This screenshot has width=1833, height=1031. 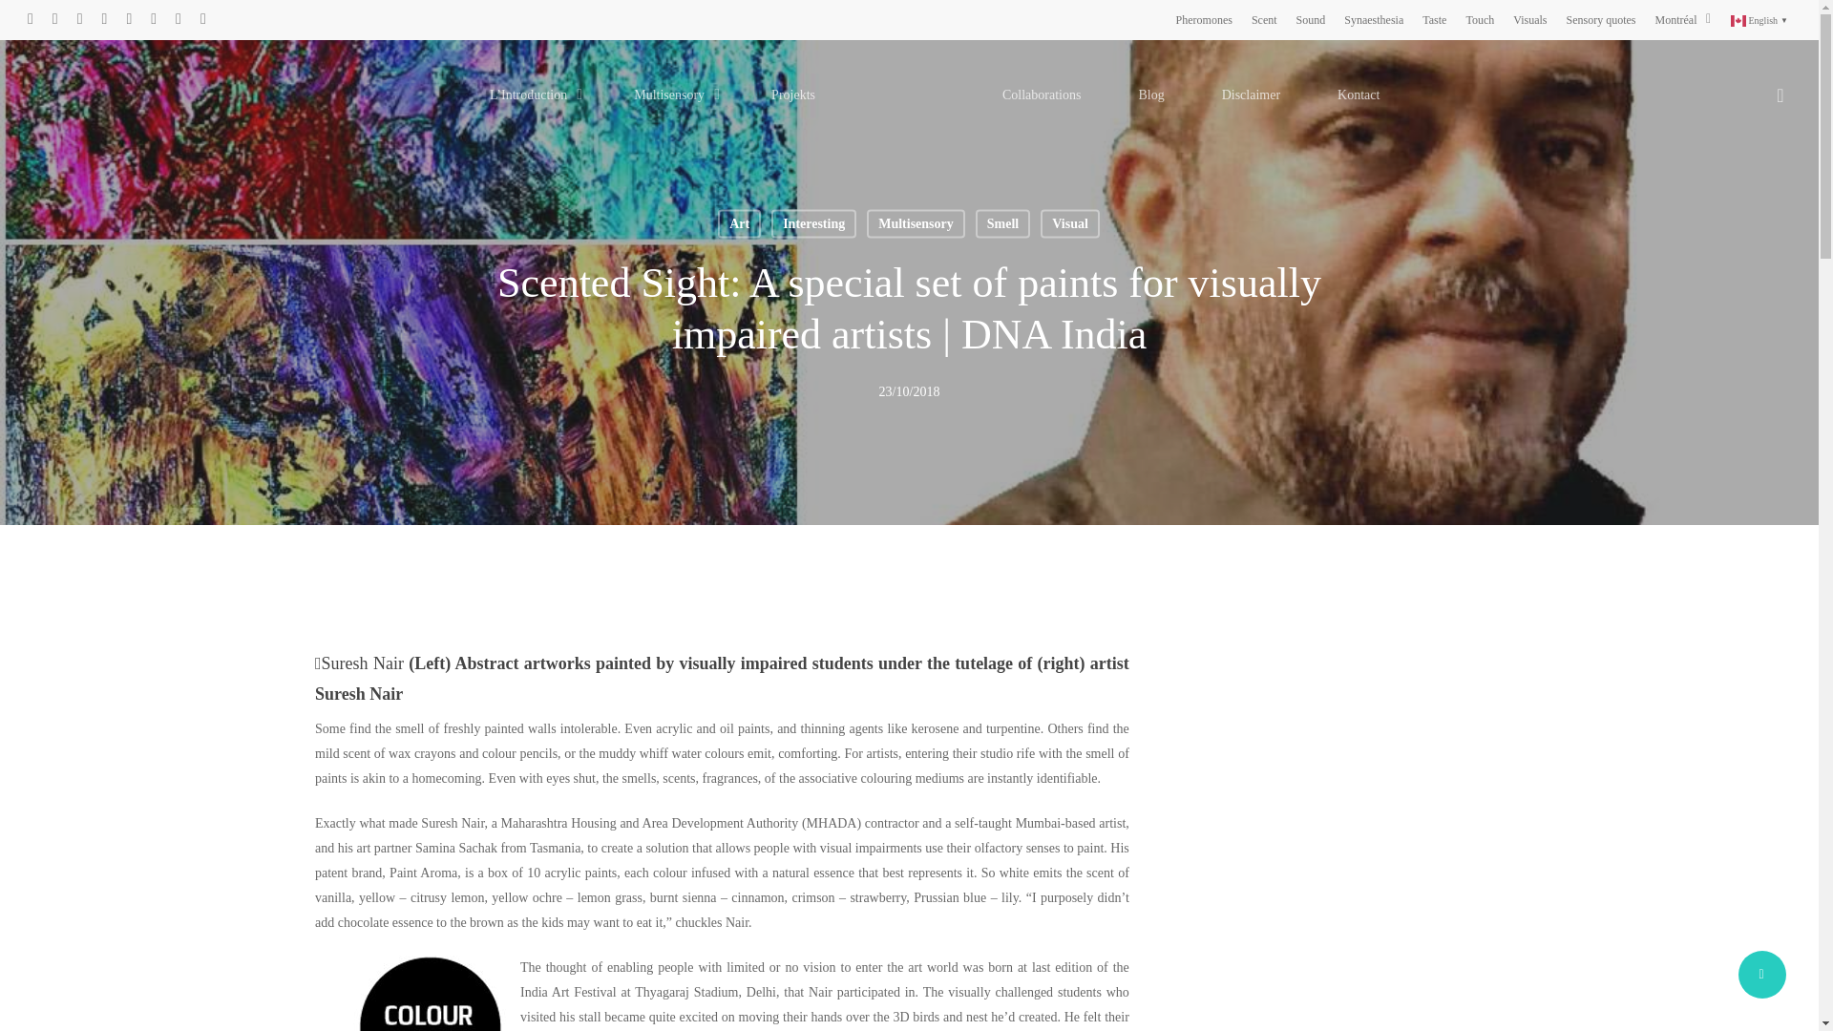 What do you see at coordinates (1310, 19) in the screenshot?
I see `Sound` at bounding box center [1310, 19].